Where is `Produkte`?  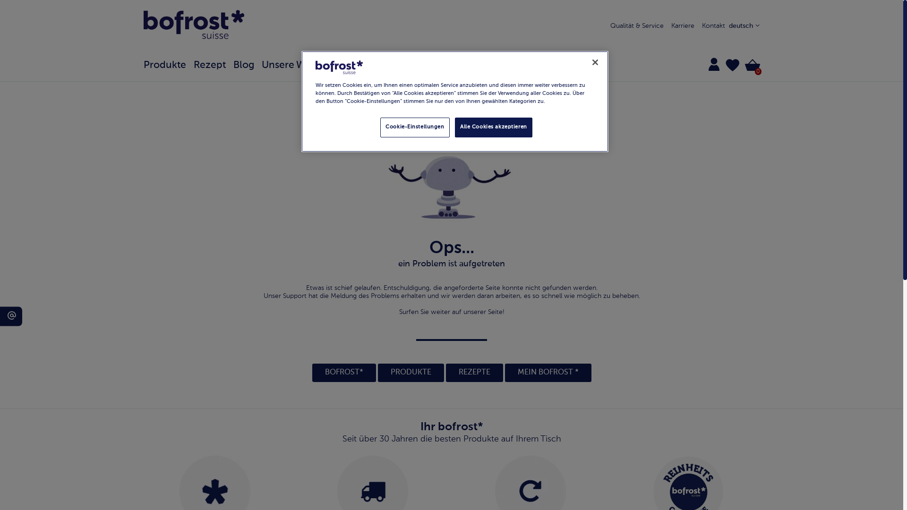 Produkte is located at coordinates (169, 65).